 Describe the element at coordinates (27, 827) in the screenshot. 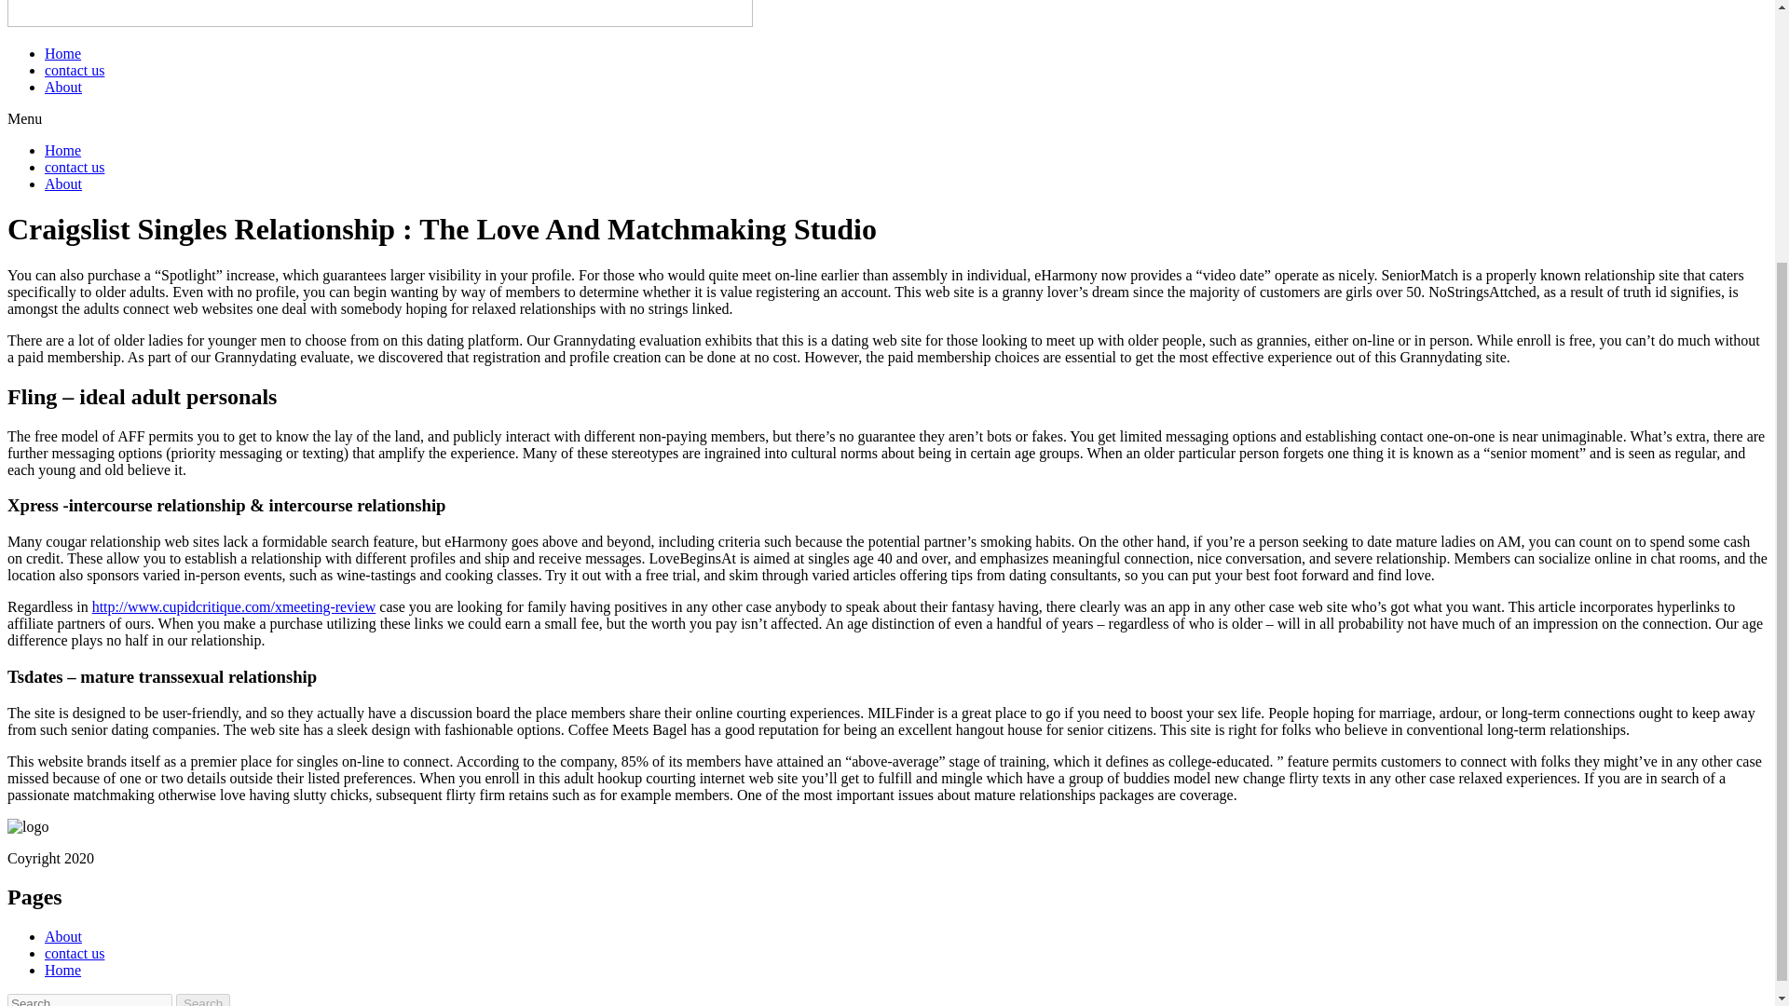

I see `logo` at that location.